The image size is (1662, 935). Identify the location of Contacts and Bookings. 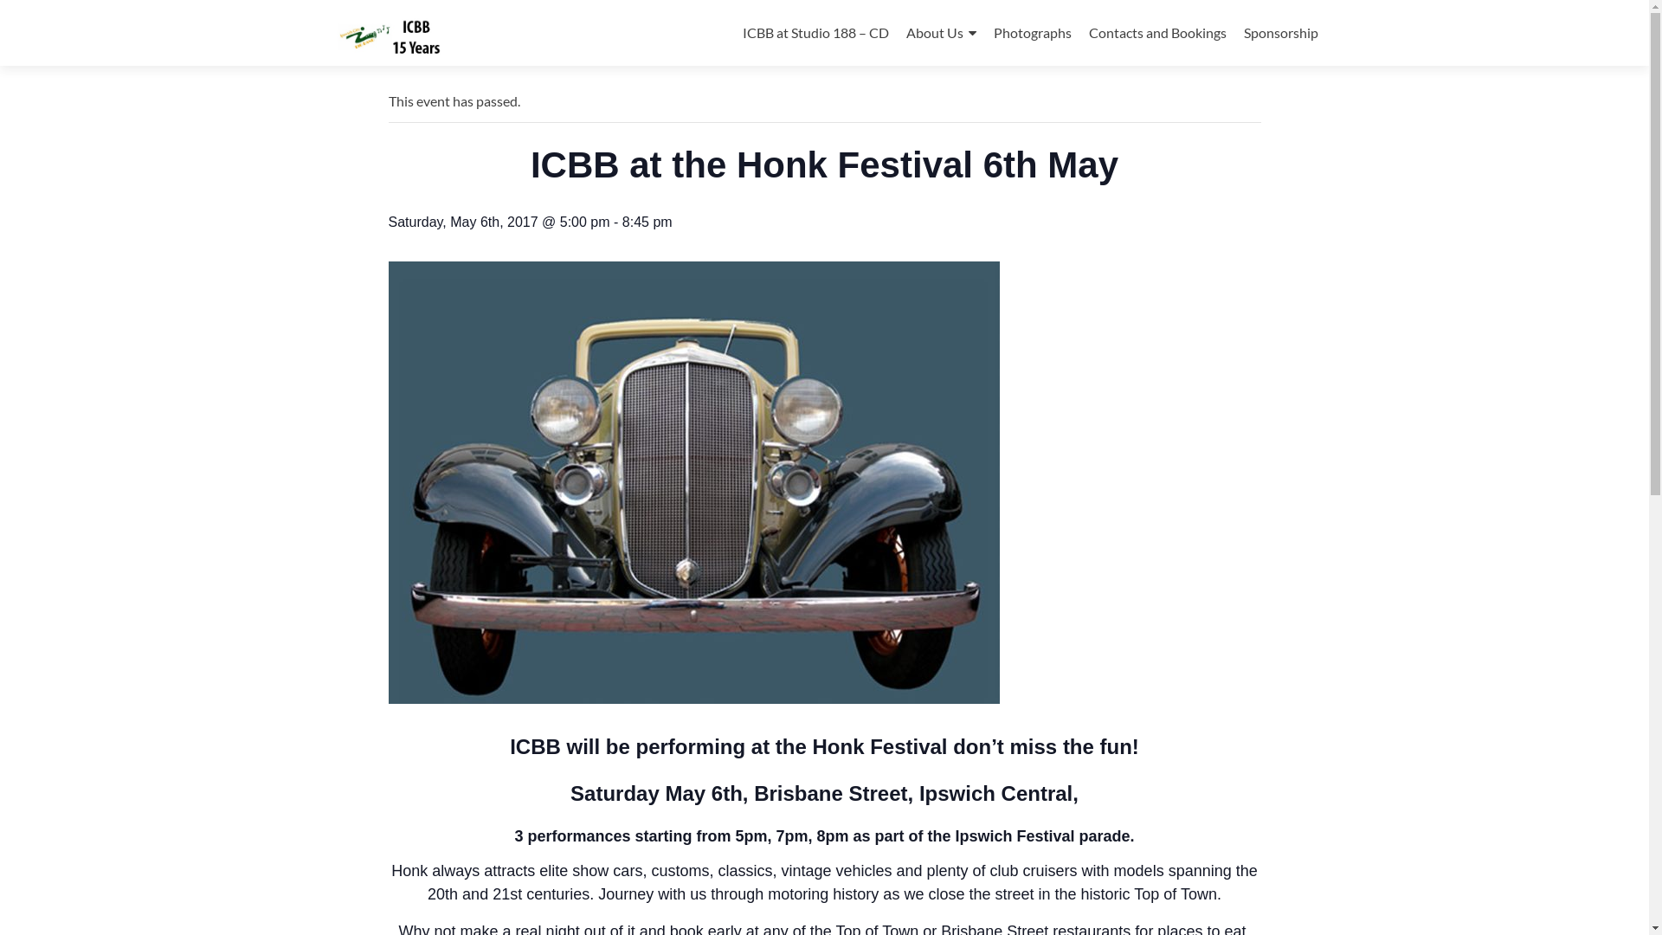
(1158, 33).